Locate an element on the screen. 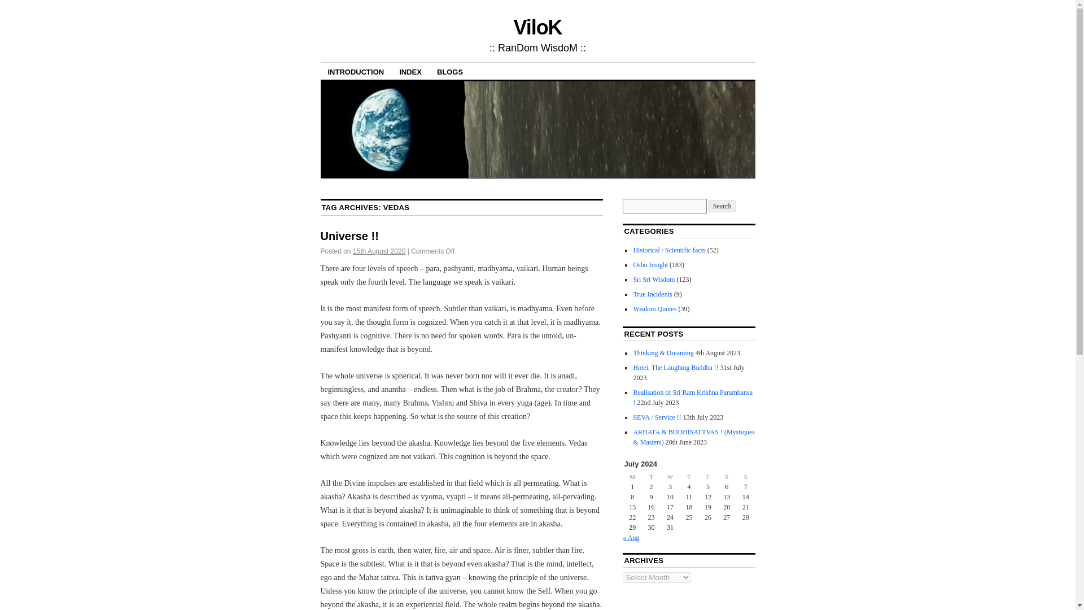 The width and height of the screenshot is (1084, 610). Search is located at coordinates (722, 206).